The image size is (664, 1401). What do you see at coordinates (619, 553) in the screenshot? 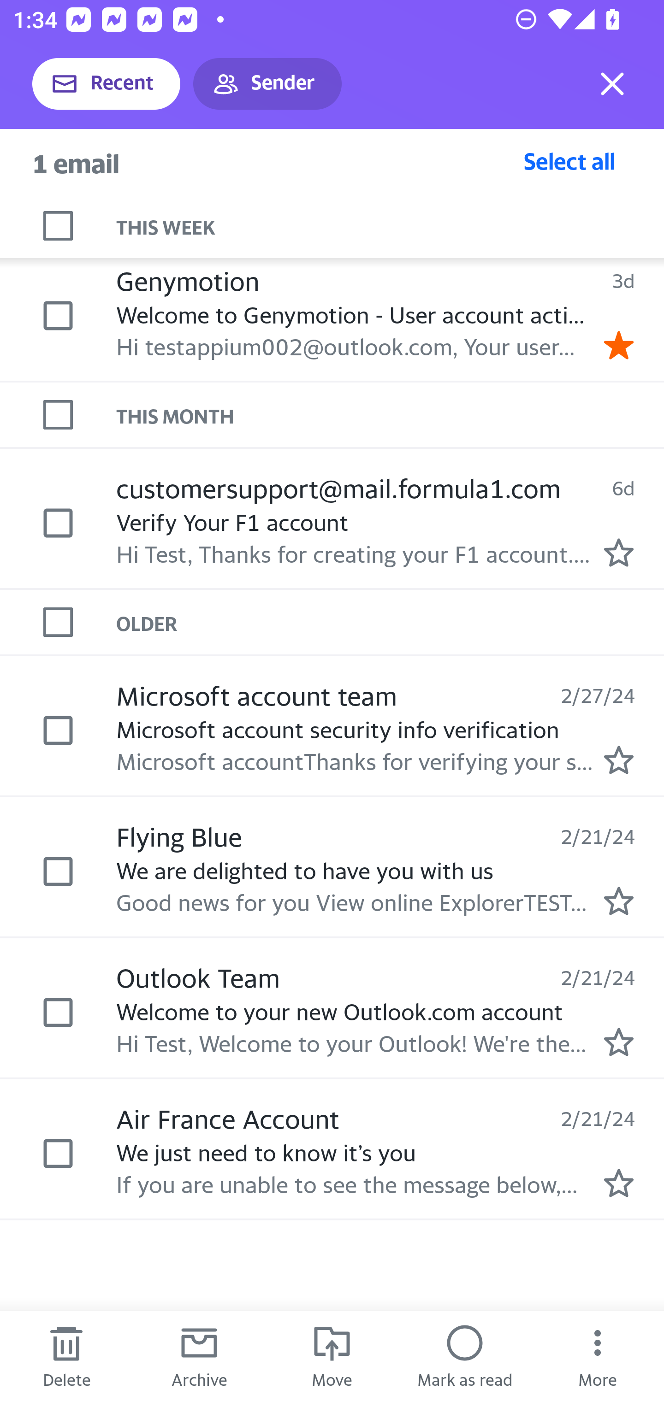
I see `Mark as starred.` at bounding box center [619, 553].